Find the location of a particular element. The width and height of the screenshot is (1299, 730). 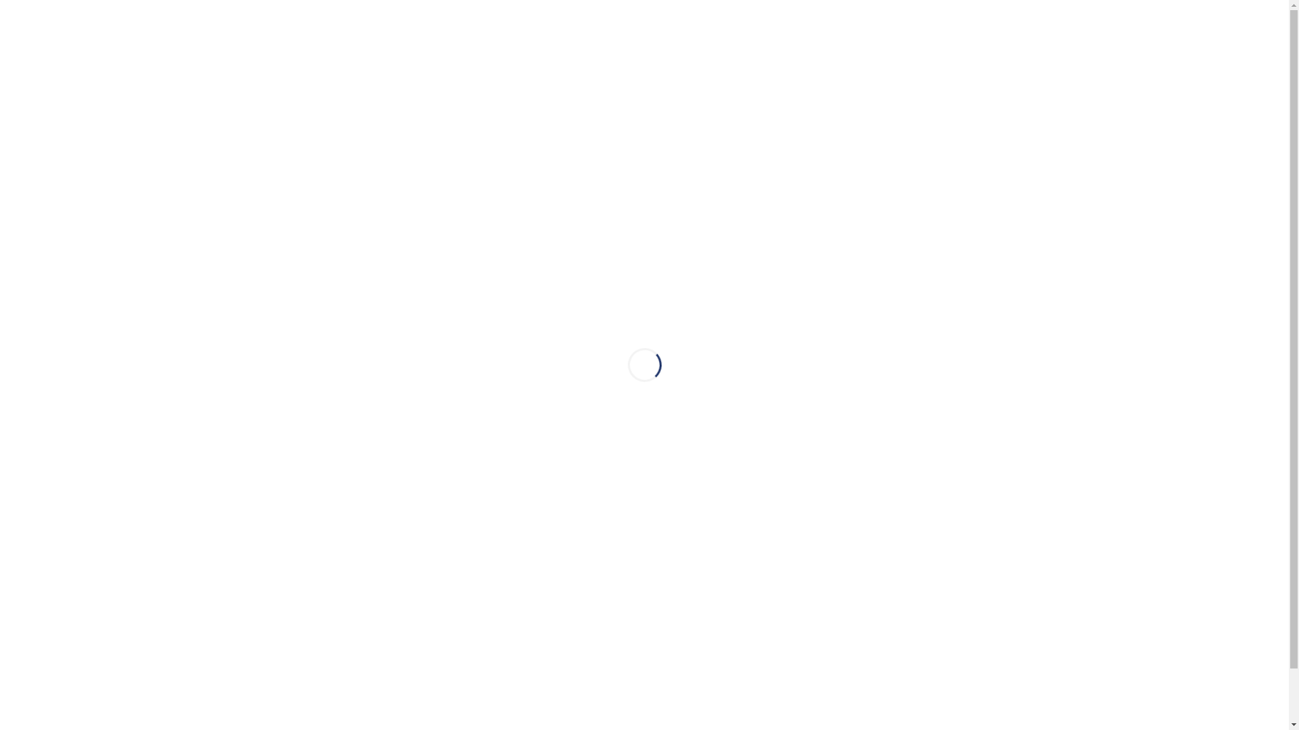

Testimonials is located at coordinates (947, 160).